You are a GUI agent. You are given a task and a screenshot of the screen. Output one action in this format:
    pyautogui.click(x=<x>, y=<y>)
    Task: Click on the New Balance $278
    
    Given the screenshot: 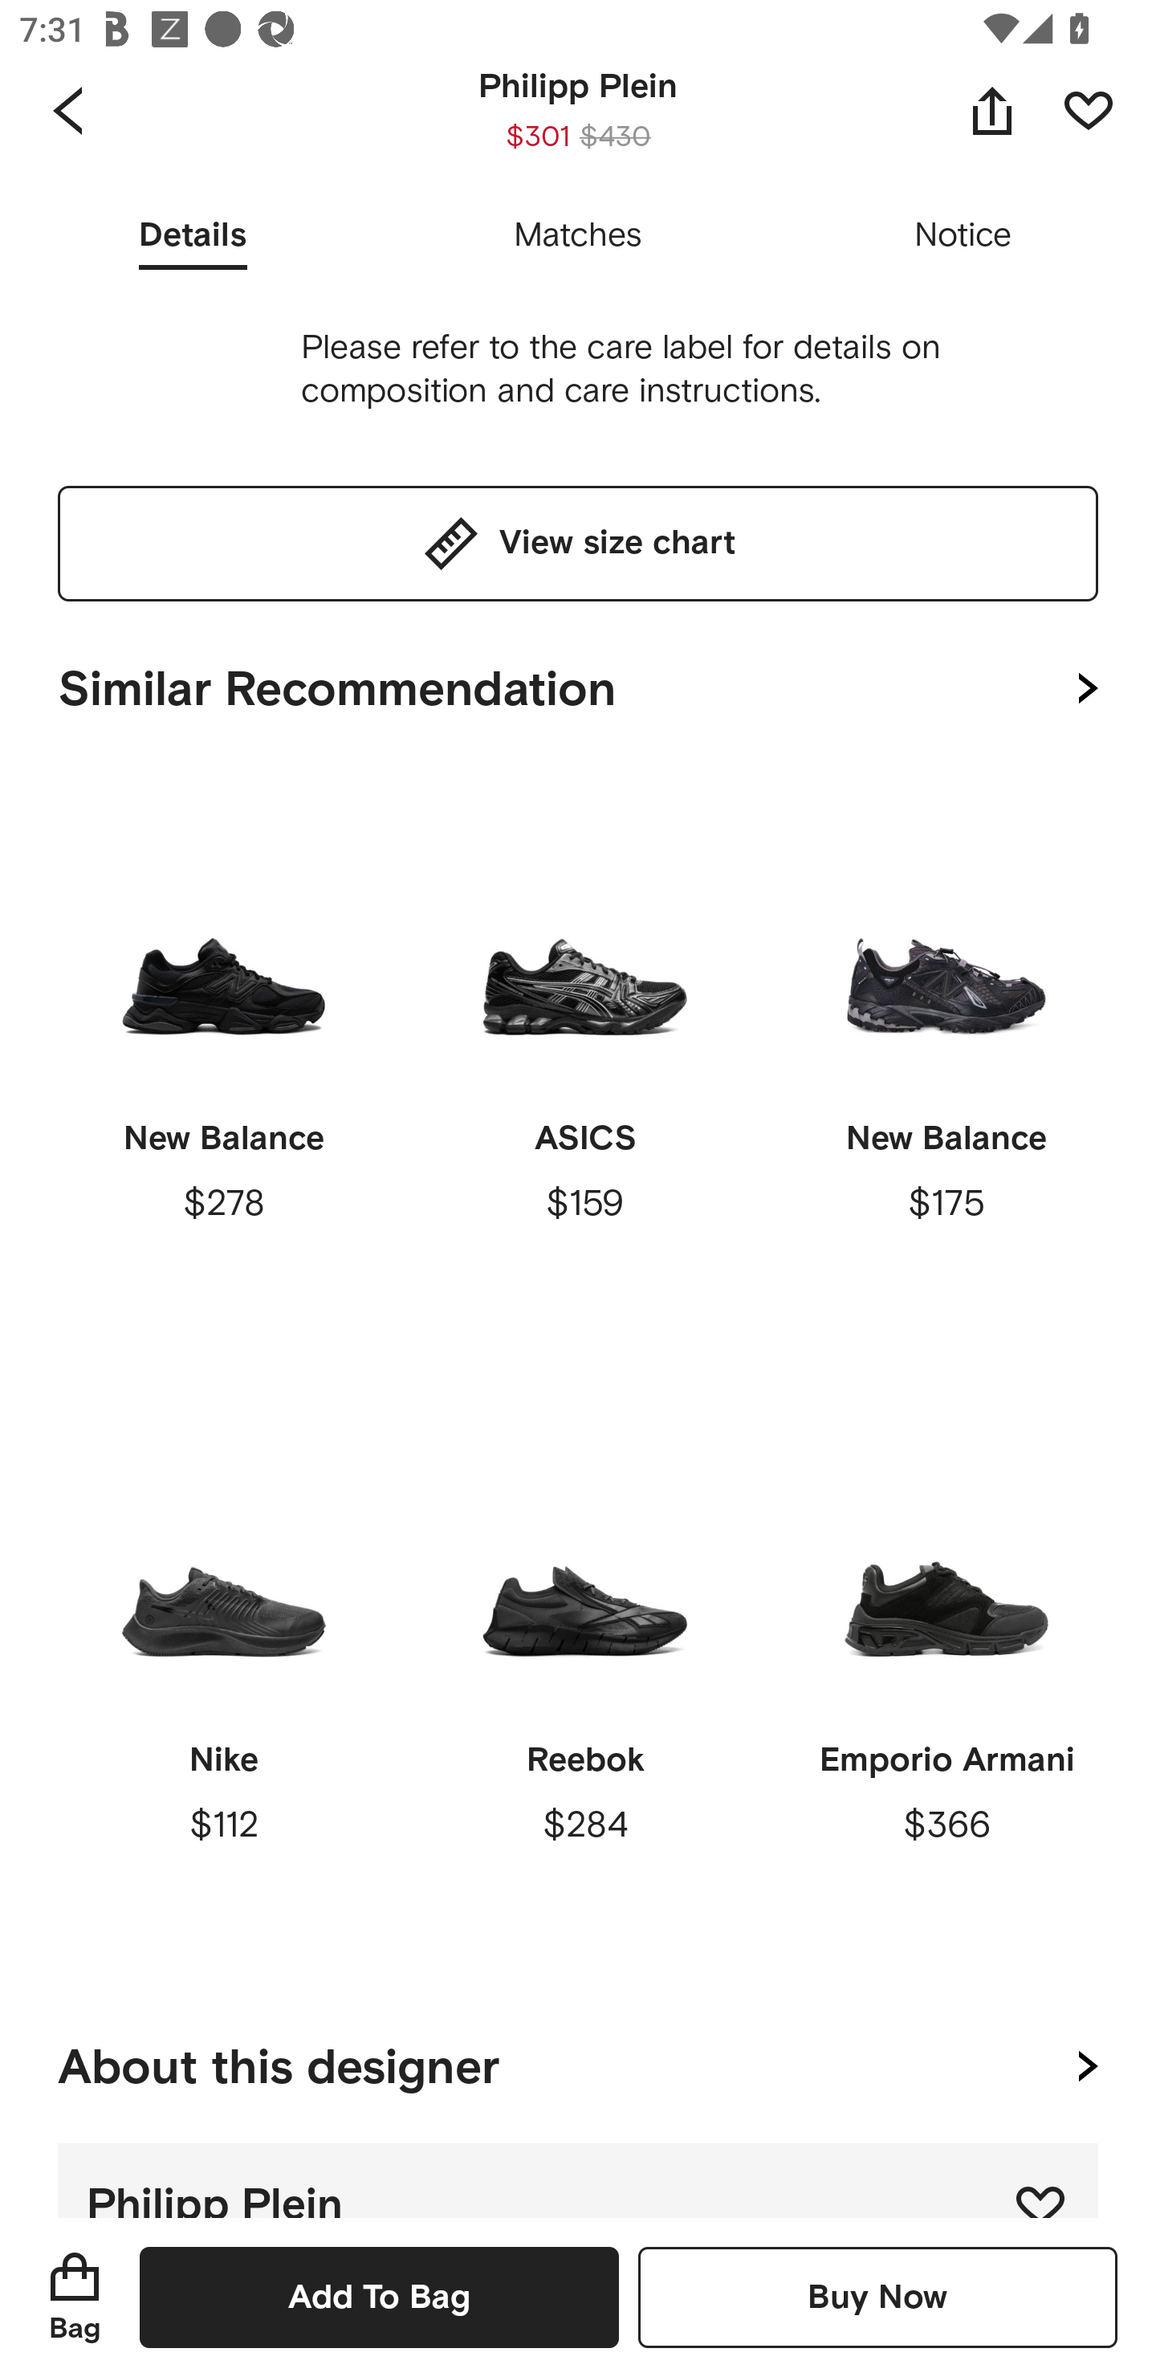 What is the action you would take?
    pyautogui.click(x=224, y=1062)
    